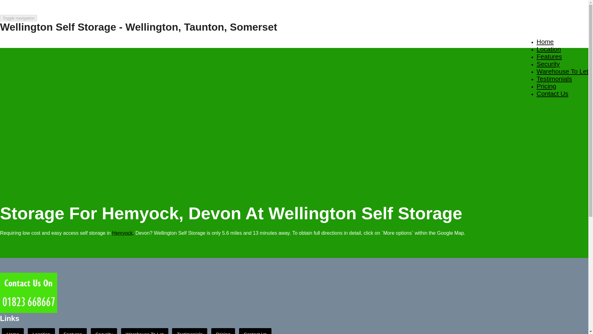  I want to click on Testimonials, so click(189, 331).